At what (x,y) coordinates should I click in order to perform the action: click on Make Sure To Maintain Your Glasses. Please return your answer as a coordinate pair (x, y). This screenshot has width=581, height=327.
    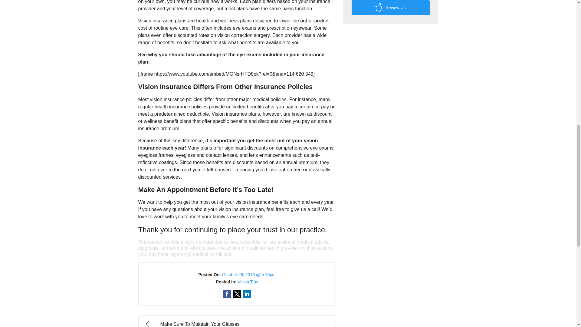
    Looking at the image, I should click on (237, 321).